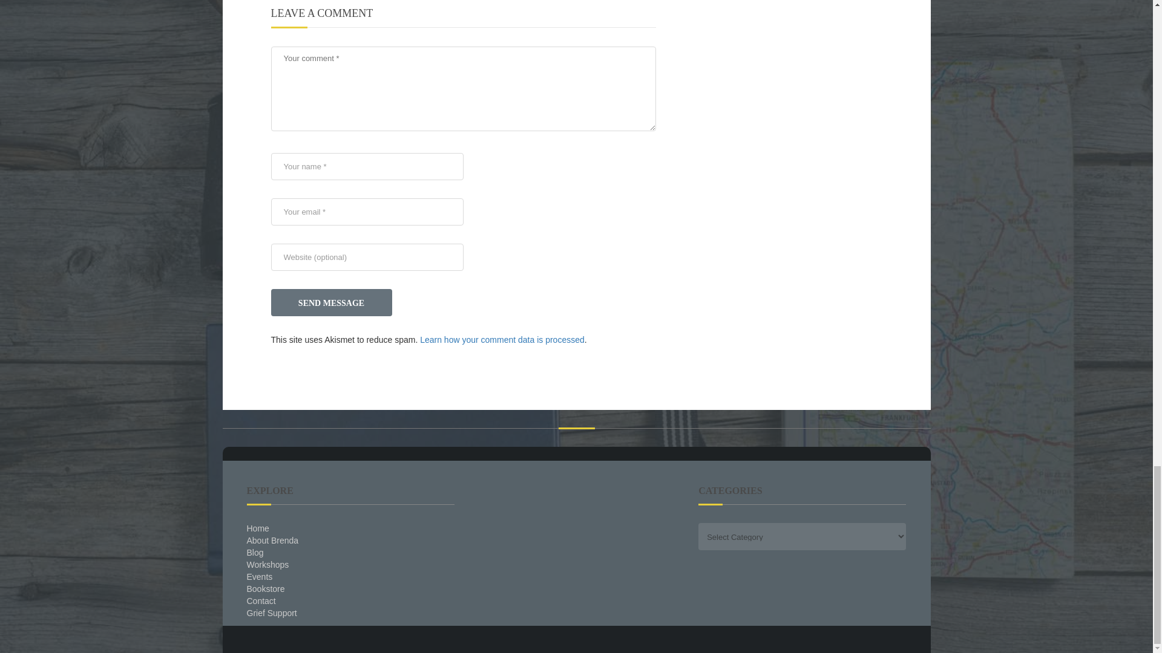 Image resolution: width=1162 pixels, height=653 pixels. Describe the element at coordinates (332, 302) in the screenshot. I see `SEND MESSAGE` at that location.